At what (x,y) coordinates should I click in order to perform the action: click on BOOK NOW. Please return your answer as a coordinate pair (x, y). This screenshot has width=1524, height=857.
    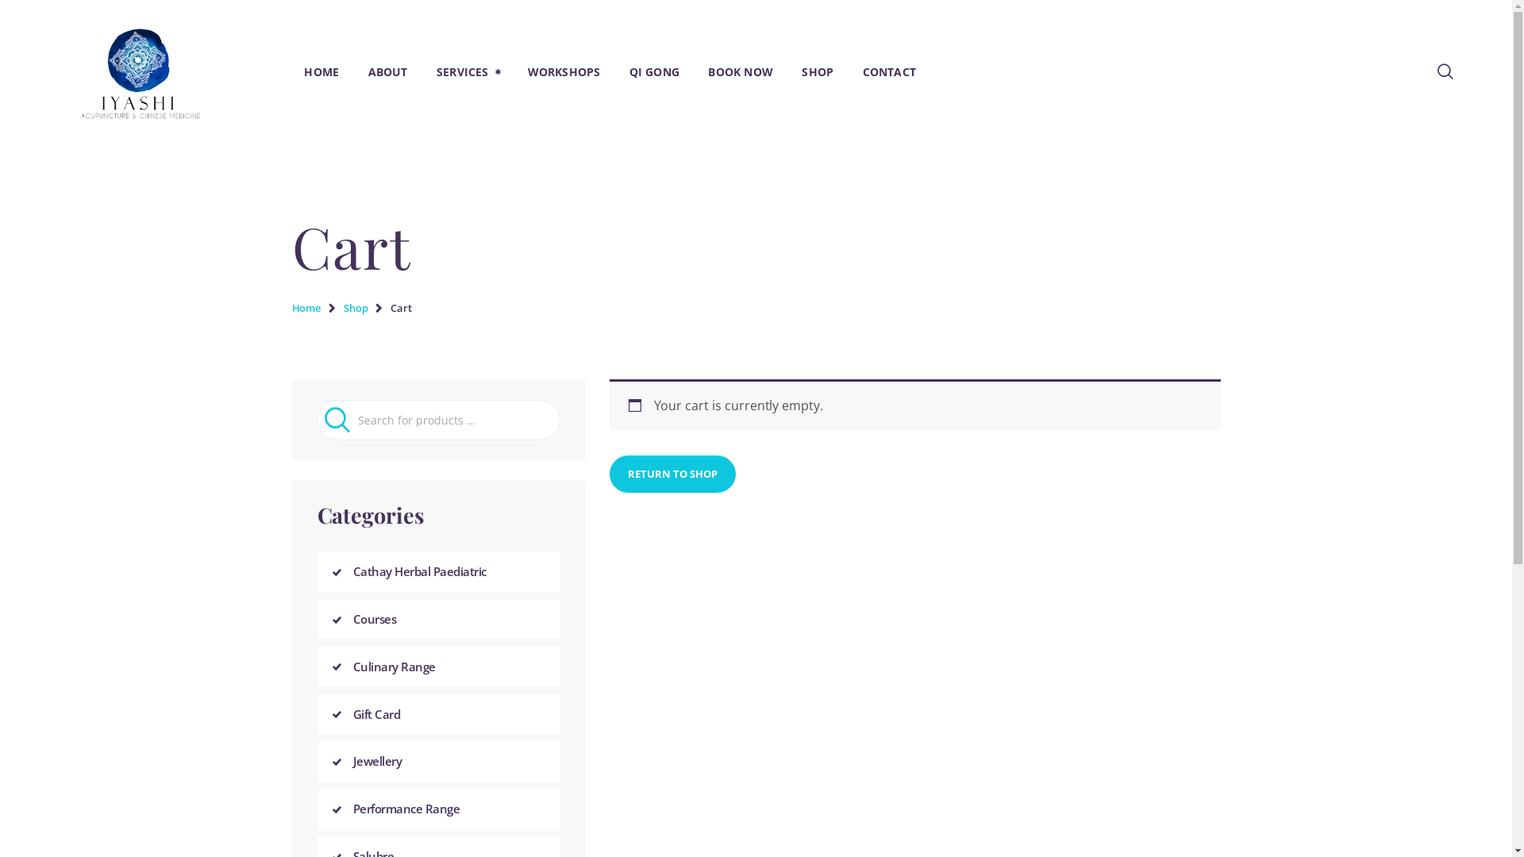
    Looking at the image, I should click on (741, 71).